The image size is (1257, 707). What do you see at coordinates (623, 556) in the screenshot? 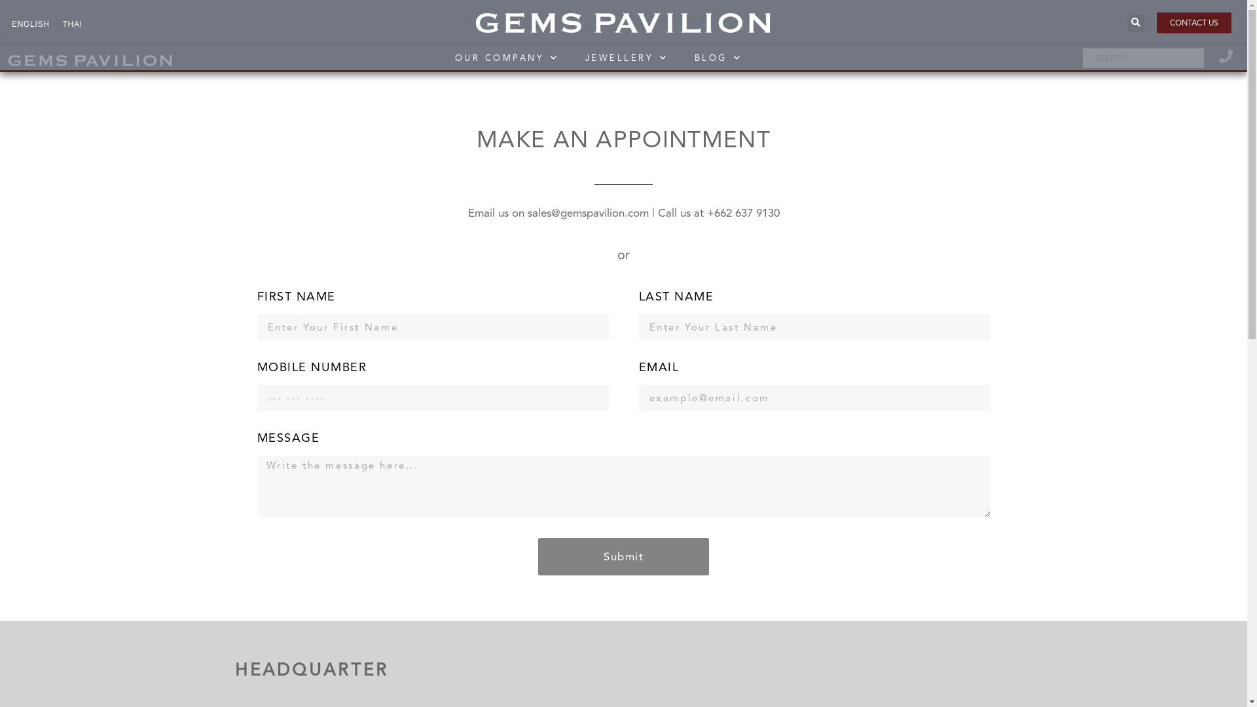
I see `Submit` at bounding box center [623, 556].